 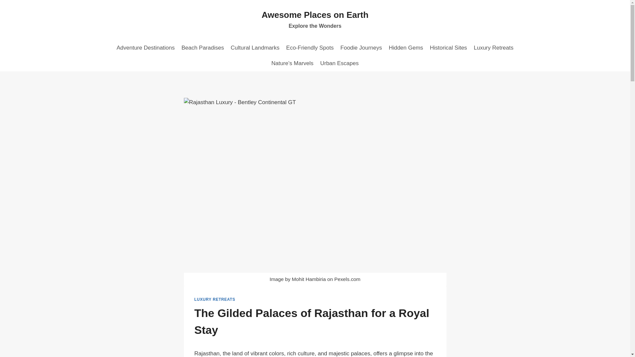 I want to click on Historical Sites, so click(x=405, y=48).